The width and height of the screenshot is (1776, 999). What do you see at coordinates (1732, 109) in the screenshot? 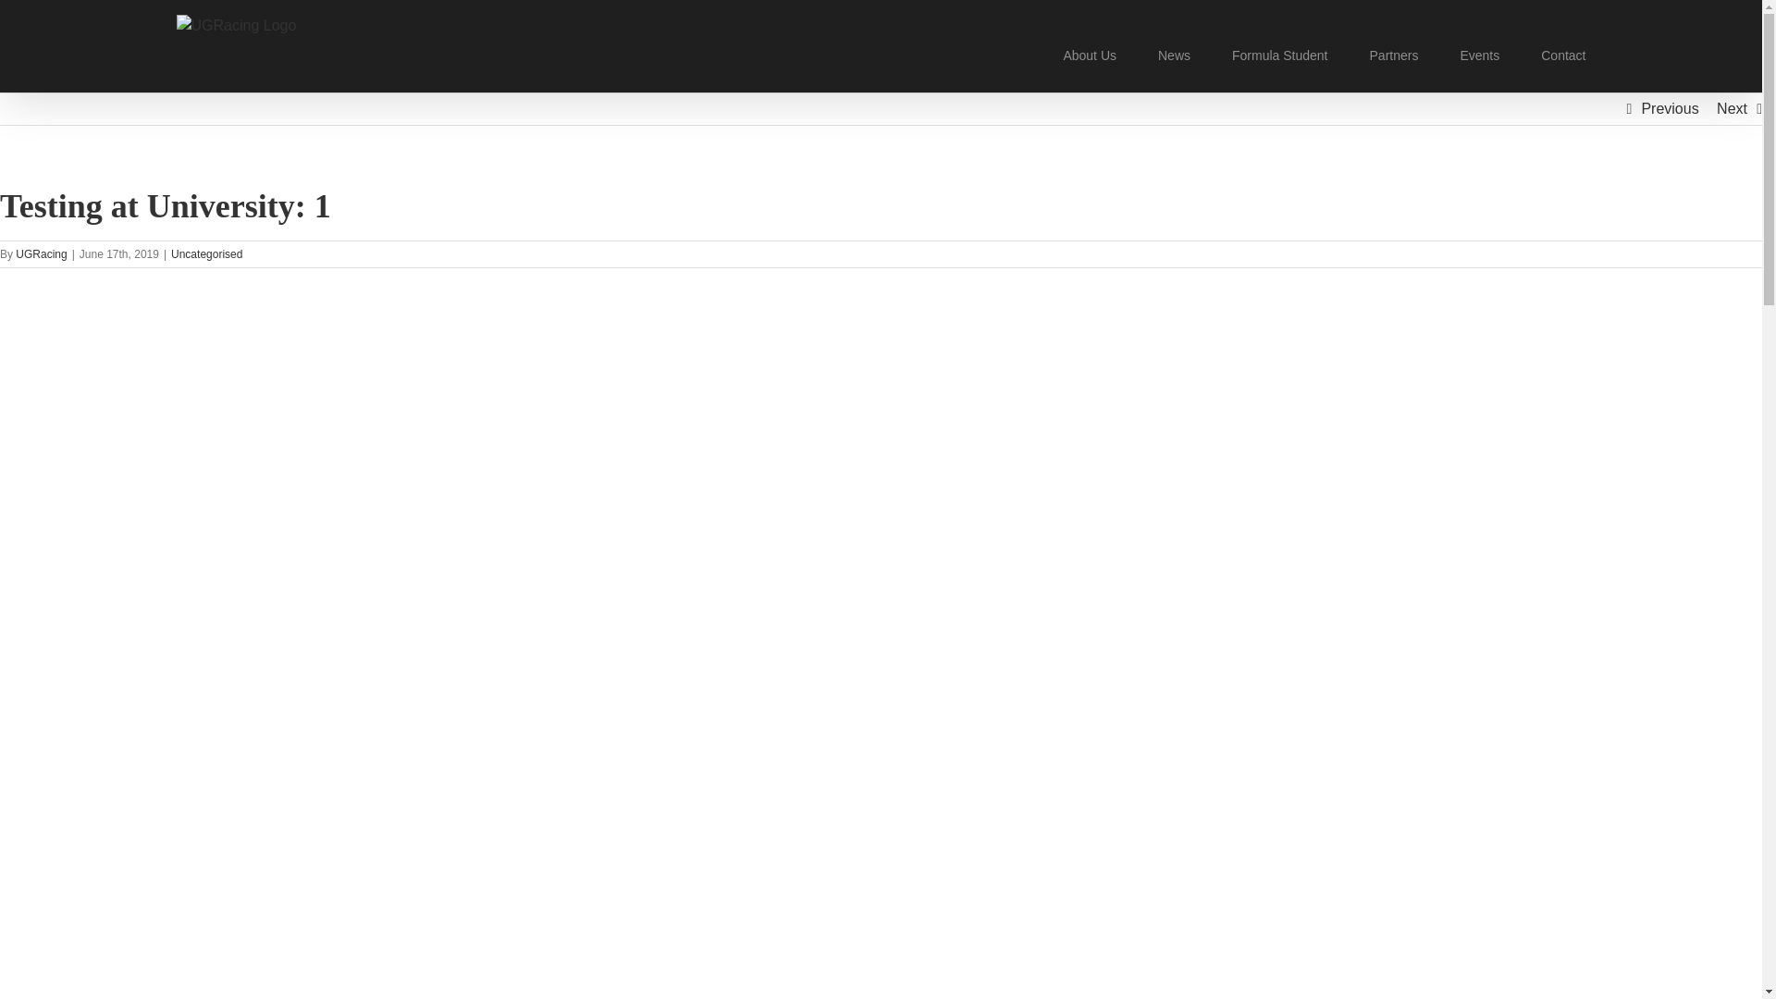
I see `Next` at bounding box center [1732, 109].